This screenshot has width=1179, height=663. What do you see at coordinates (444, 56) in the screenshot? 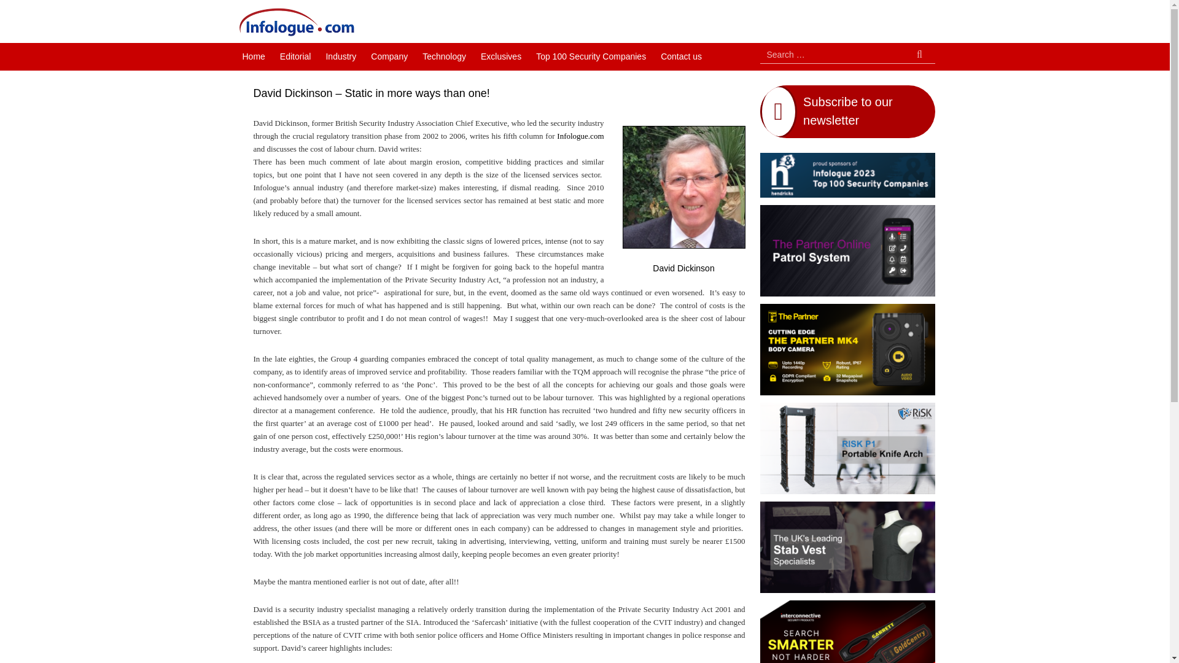
I see `Technology` at bounding box center [444, 56].